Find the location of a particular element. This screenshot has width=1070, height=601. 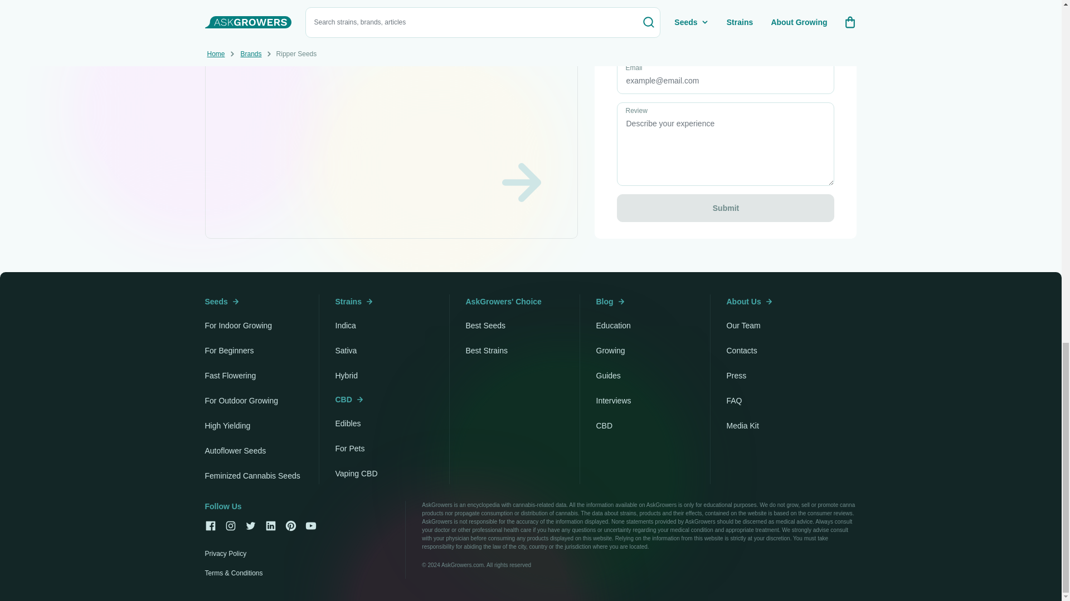

Fast Flowering is located at coordinates (231, 375).